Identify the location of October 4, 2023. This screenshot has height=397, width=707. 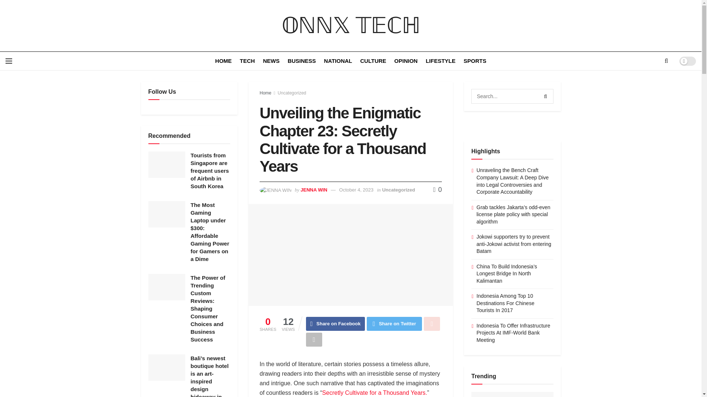
(356, 190).